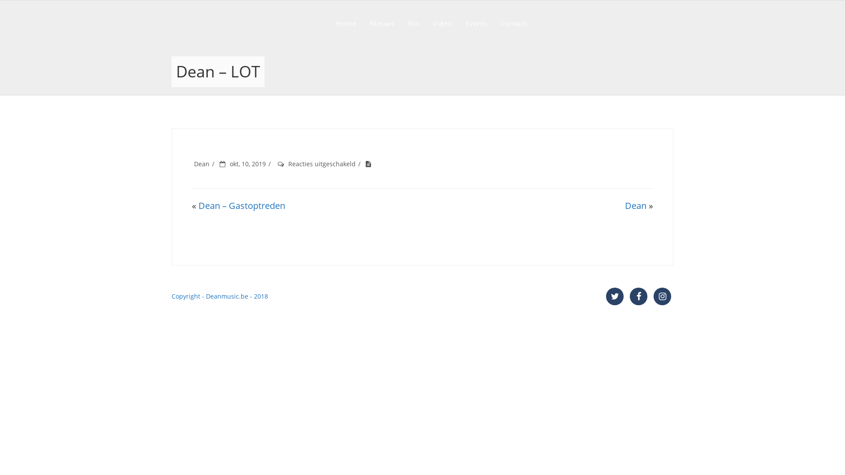 This screenshot has width=845, height=475. Describe the element at coordinates (202, 164) in the screenshot. I see `Dean` at that location.